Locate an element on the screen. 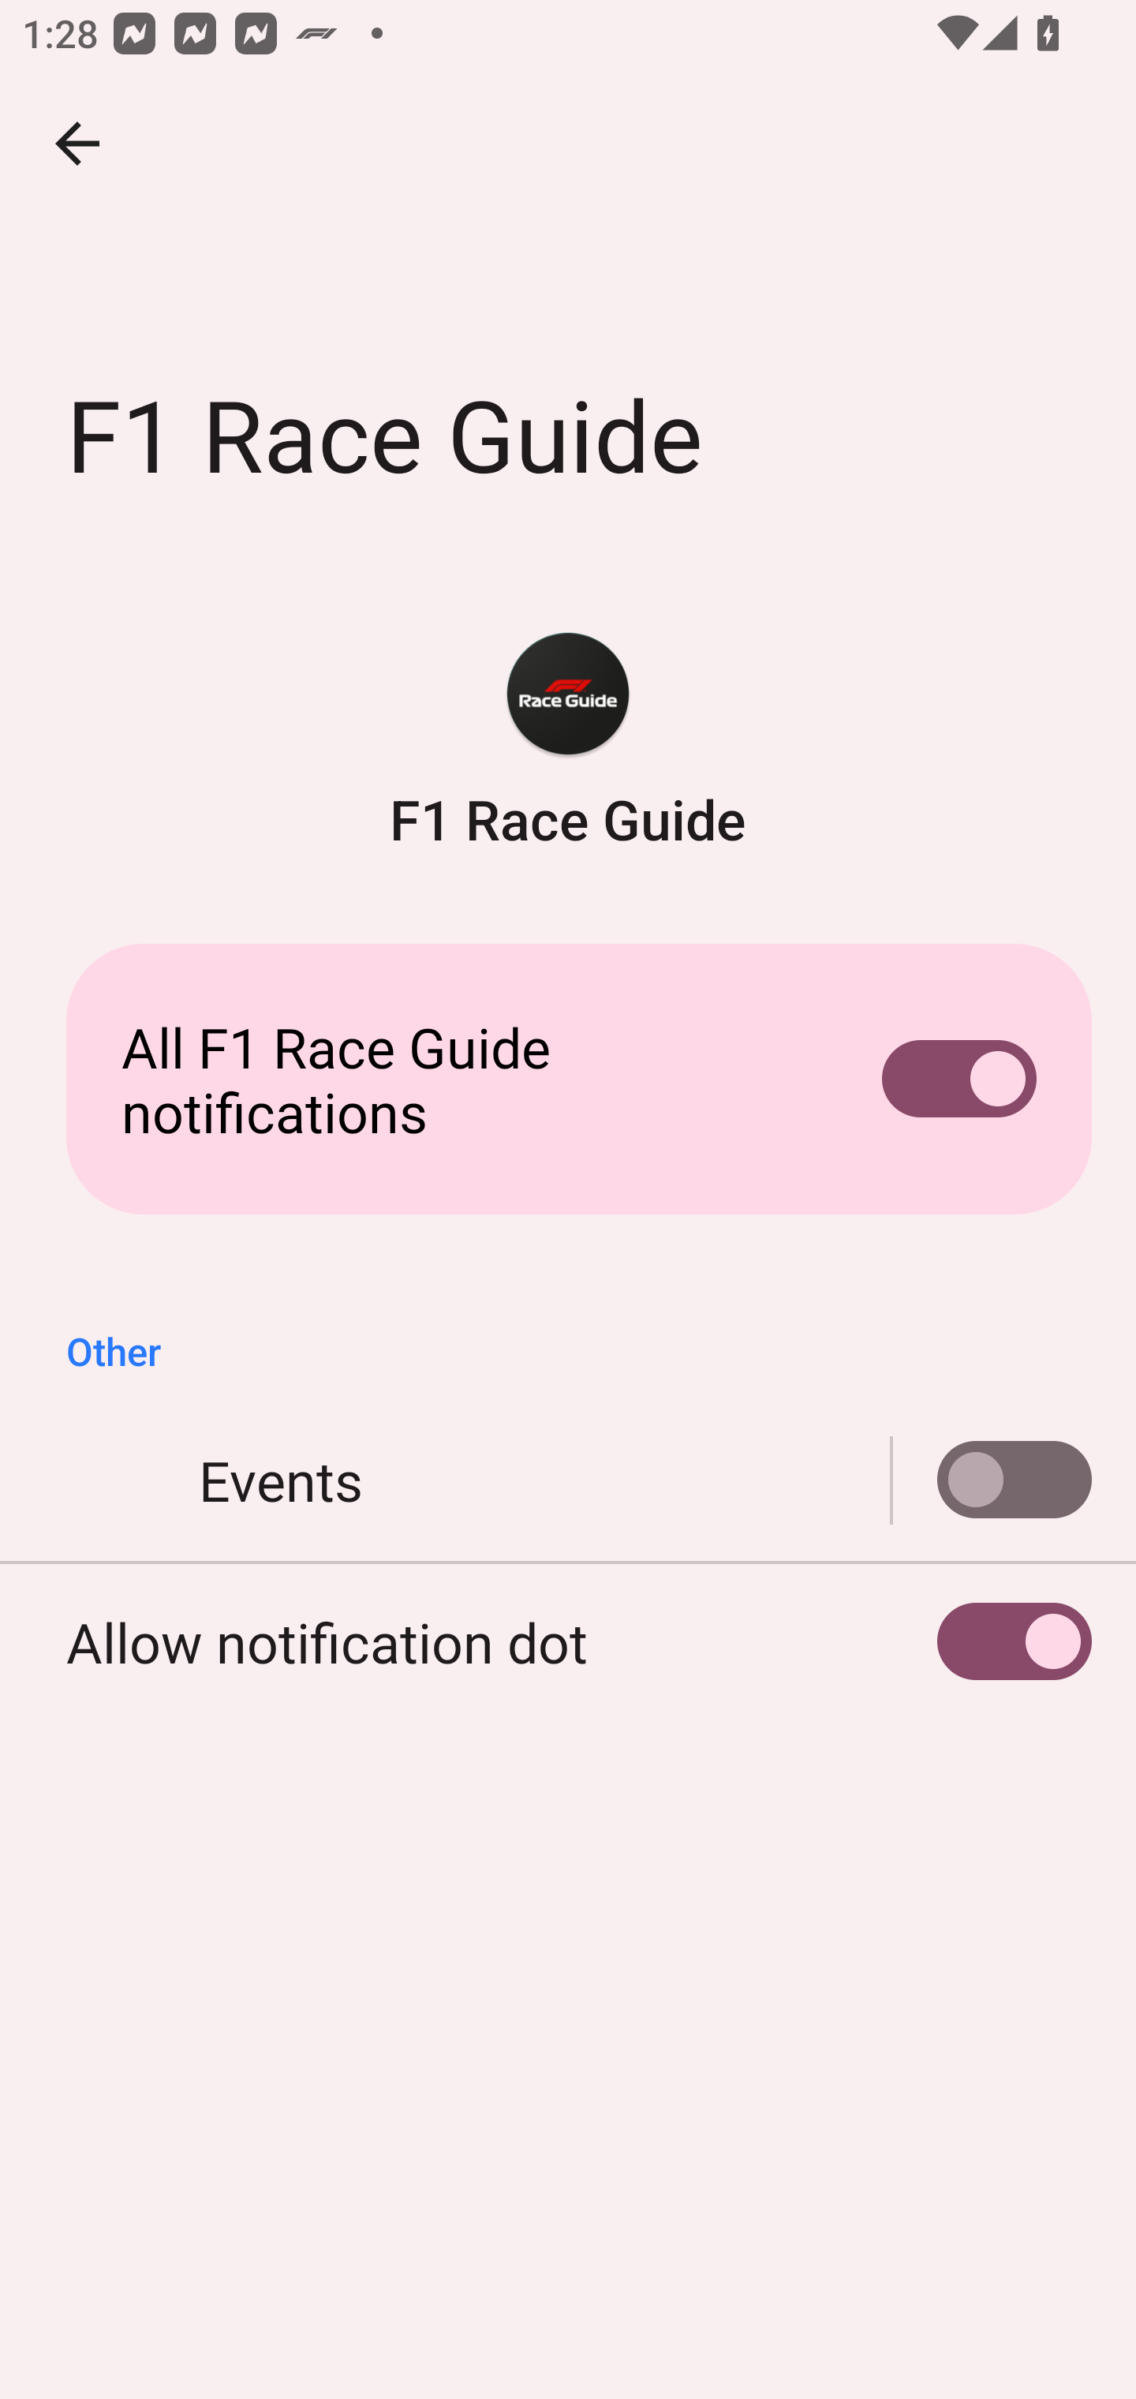  Allow notification dot is located at coordinates (568, 1641).